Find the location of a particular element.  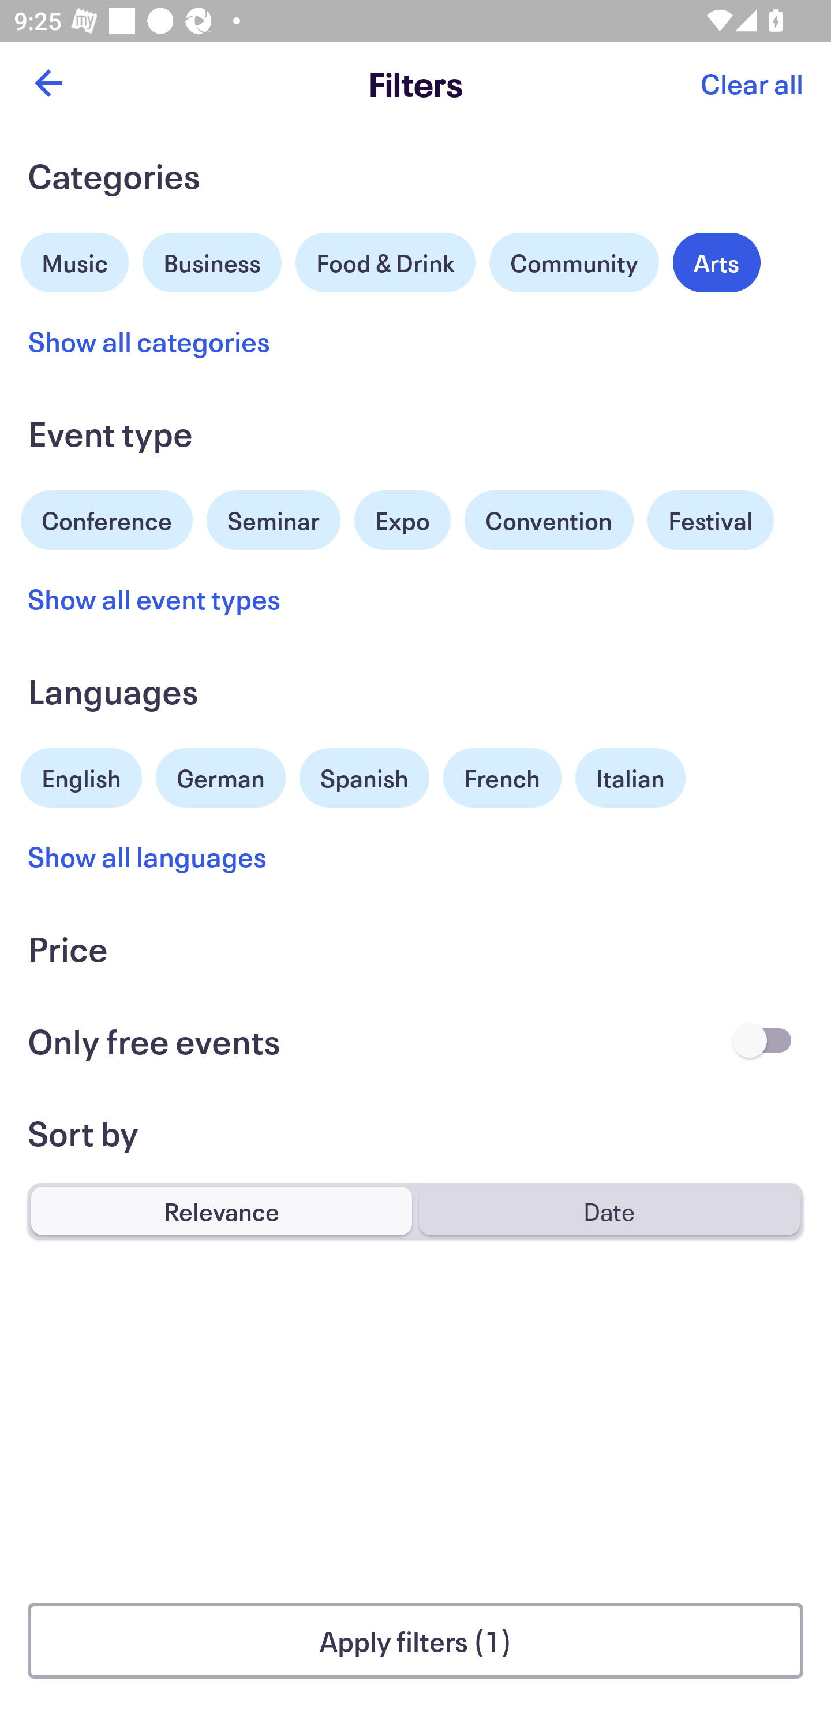

Music is located at coordinates (75, 260).